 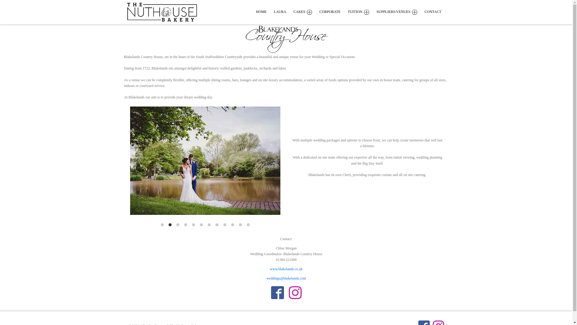 What do you see at coordinates (362, 12) in the screenshot?
I see `TUITION` at bounding box center [362, 12].